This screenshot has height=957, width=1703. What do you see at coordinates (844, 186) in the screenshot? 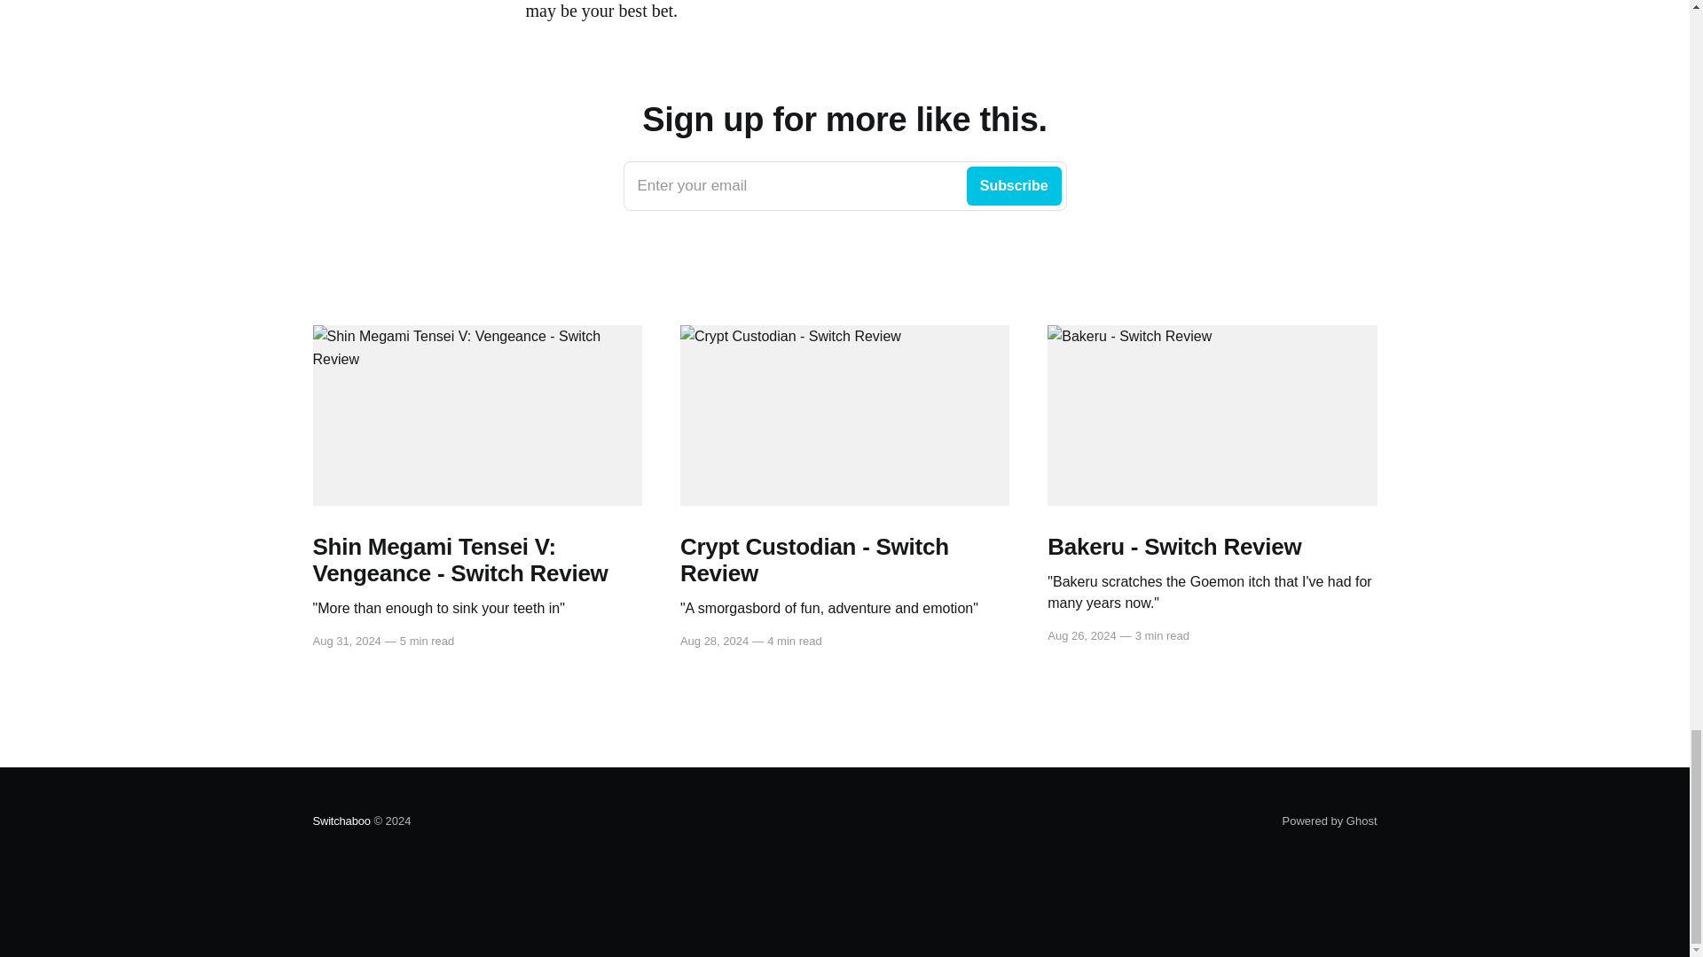
I see `Switchaboo` at bounding box center [844, 186].